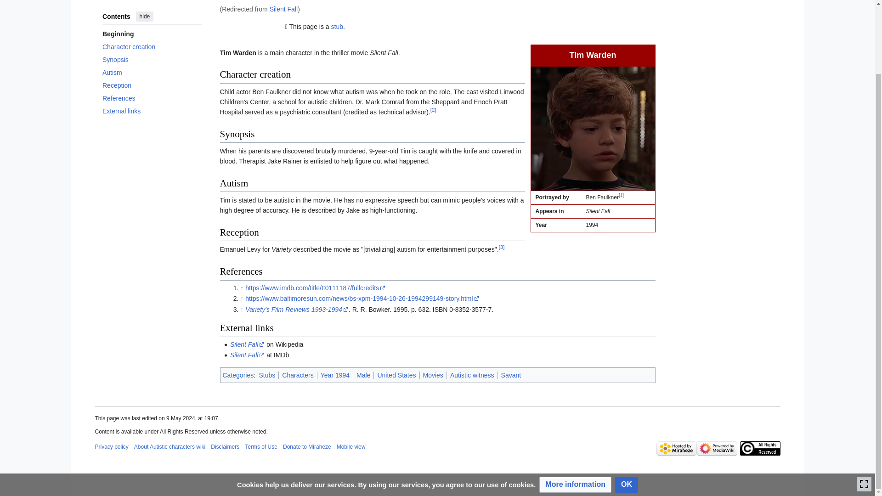 Image resolution: width=882 pixels, height=496 pixels. I want to click on External links, so click(152, 83).